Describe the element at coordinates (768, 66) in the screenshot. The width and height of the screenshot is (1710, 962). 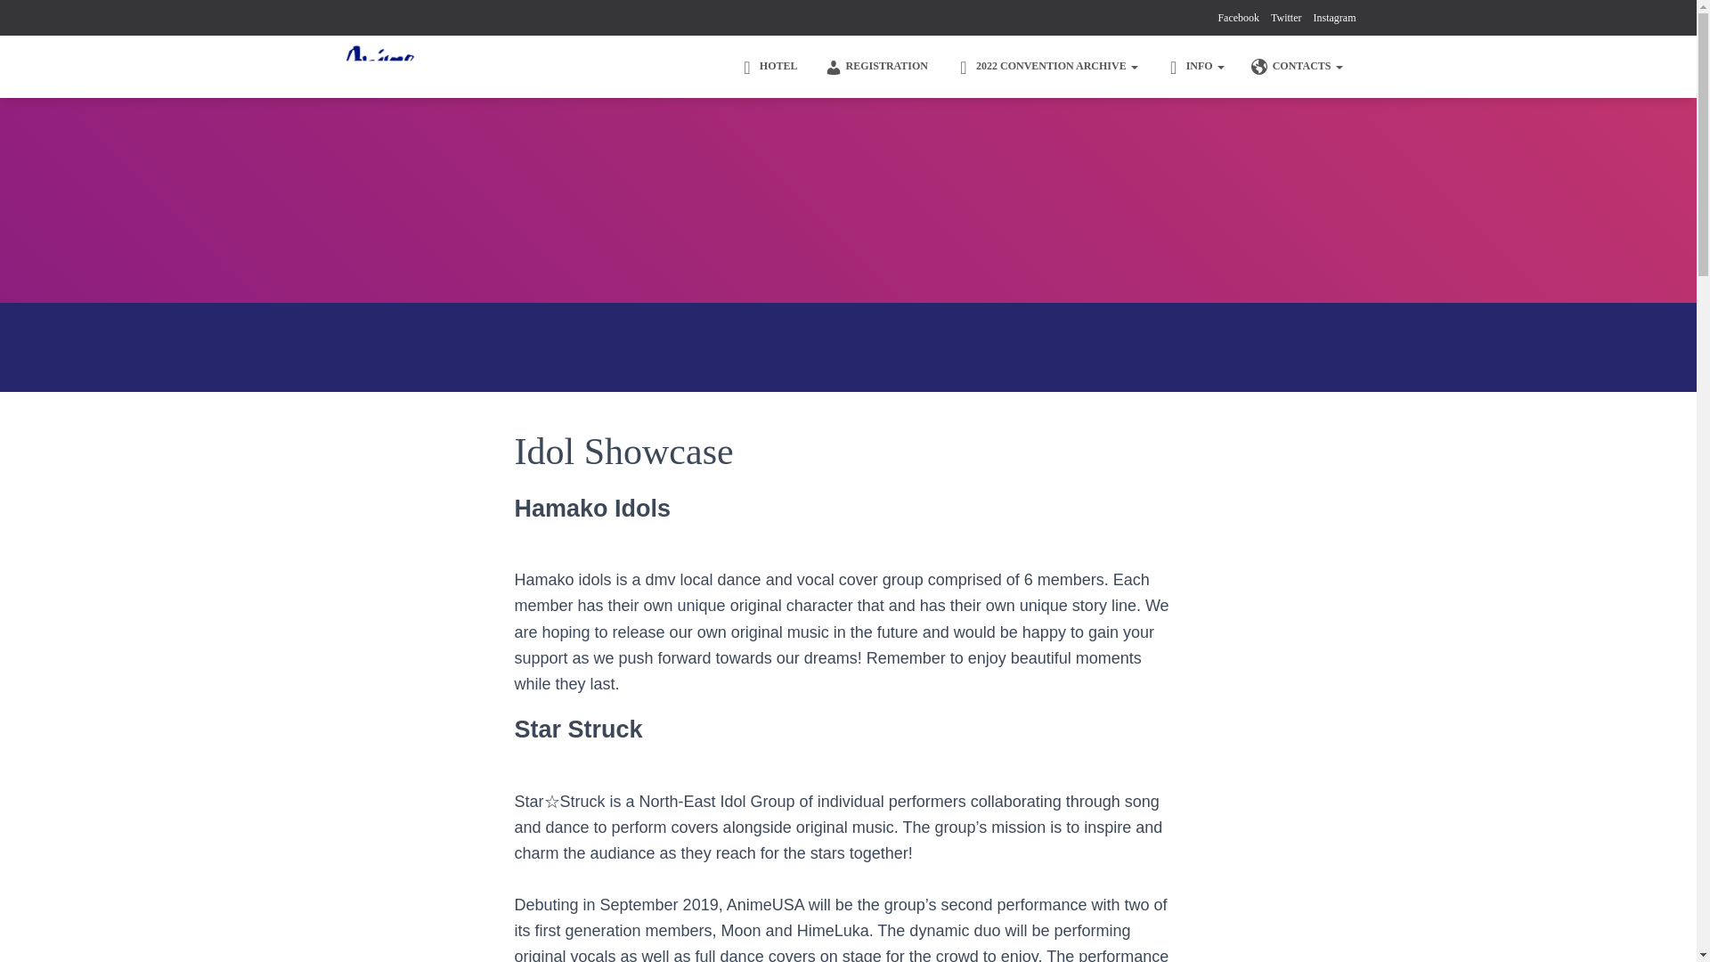
I see `Hotel` at that location.